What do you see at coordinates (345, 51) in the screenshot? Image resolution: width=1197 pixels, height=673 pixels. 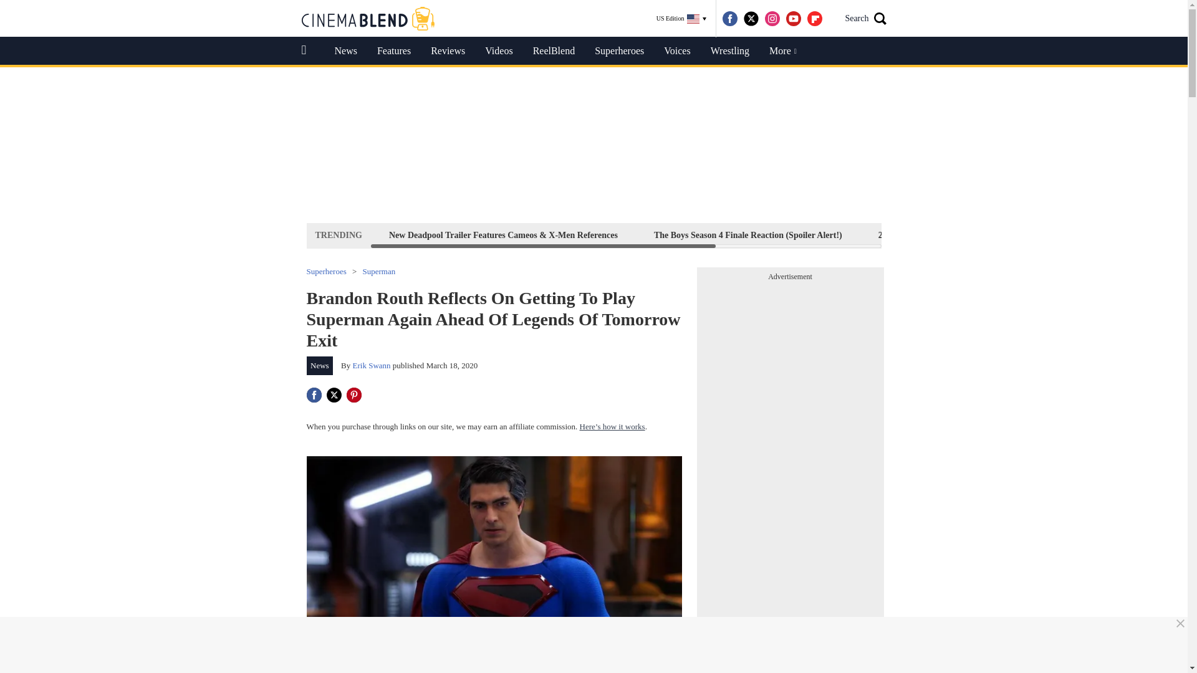 I see `News` at bounding box center [345, 51].